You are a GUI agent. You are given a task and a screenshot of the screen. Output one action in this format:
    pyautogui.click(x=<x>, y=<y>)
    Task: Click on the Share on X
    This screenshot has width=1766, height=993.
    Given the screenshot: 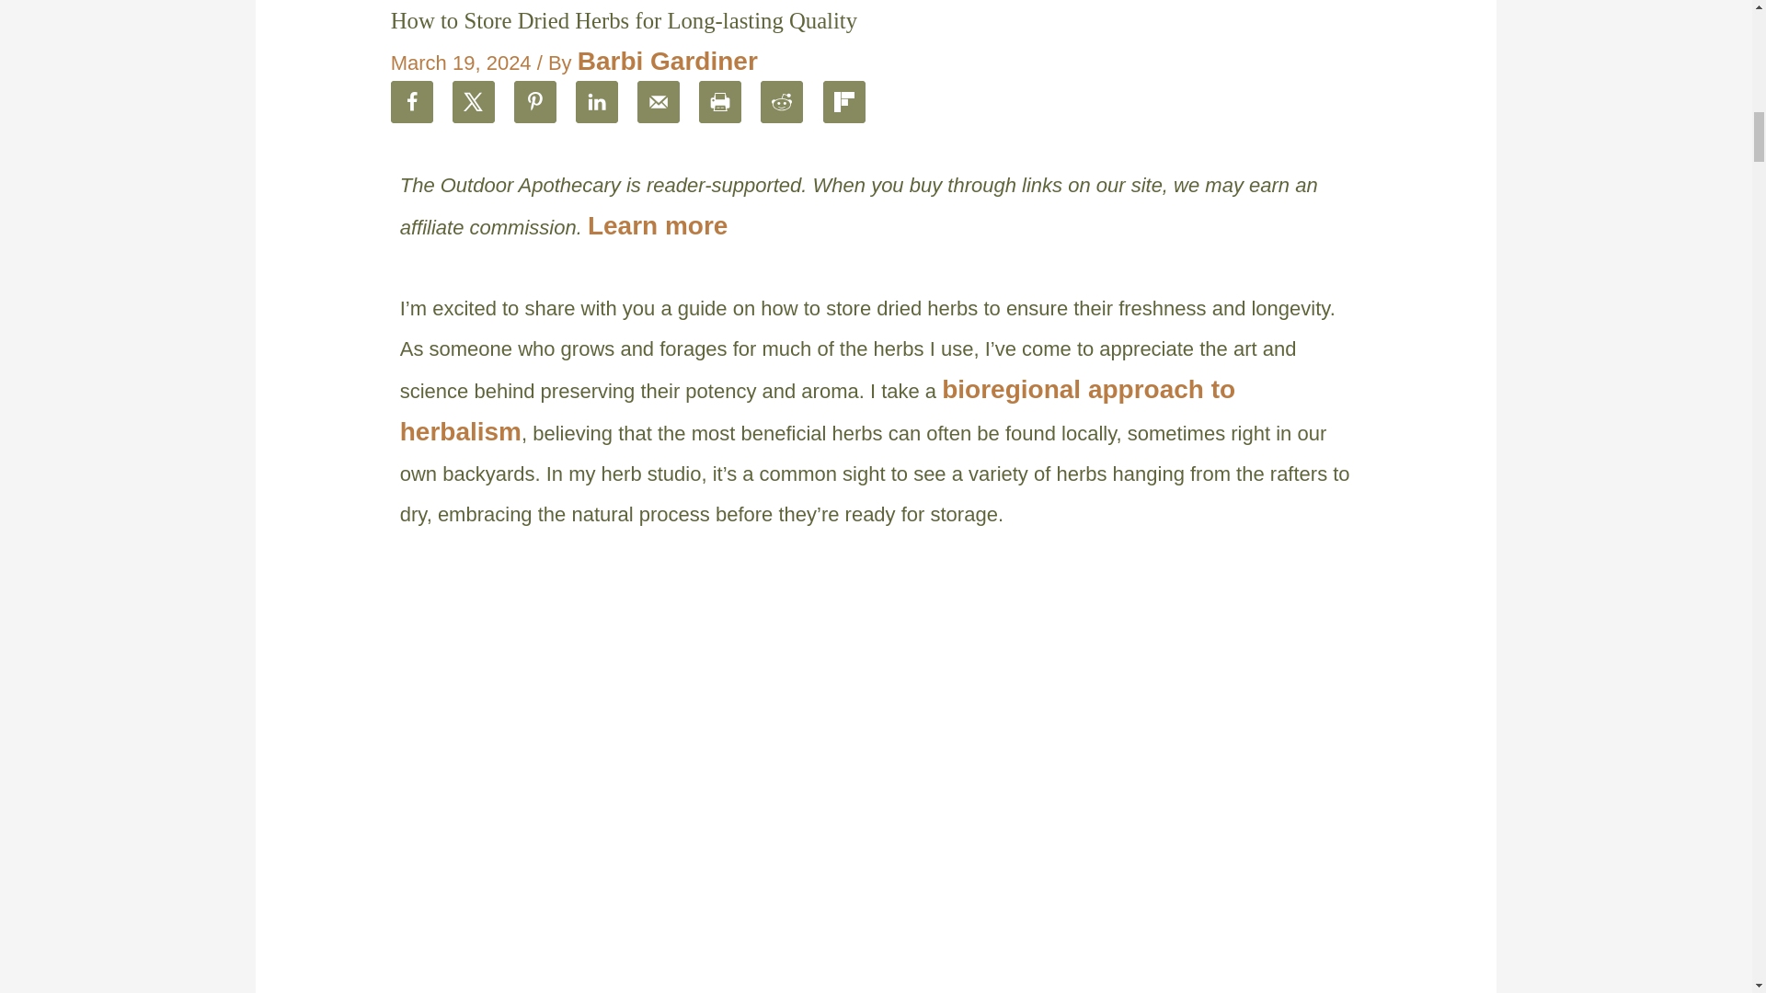 What is the action you would take?
    pyautogui.click(x=473, y=101)
    